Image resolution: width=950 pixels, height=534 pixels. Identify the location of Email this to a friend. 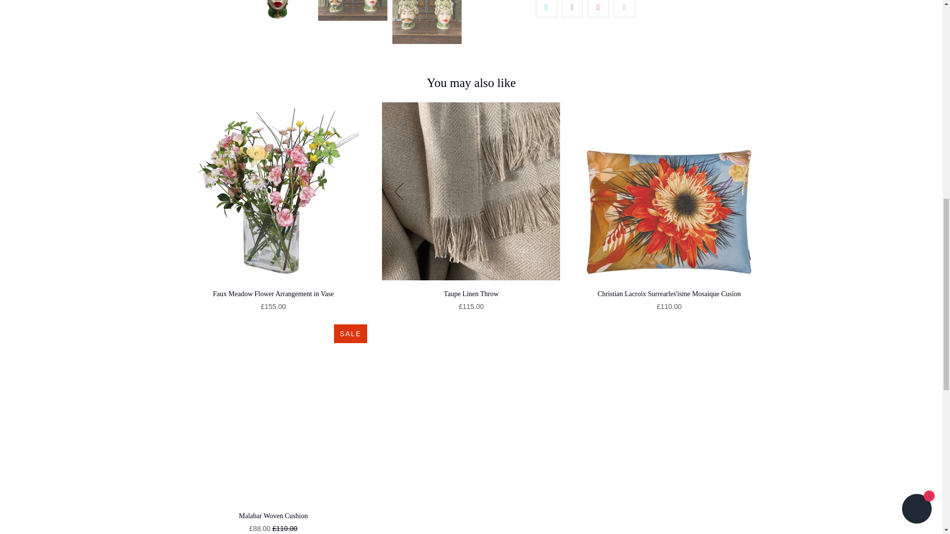
(624, 8).